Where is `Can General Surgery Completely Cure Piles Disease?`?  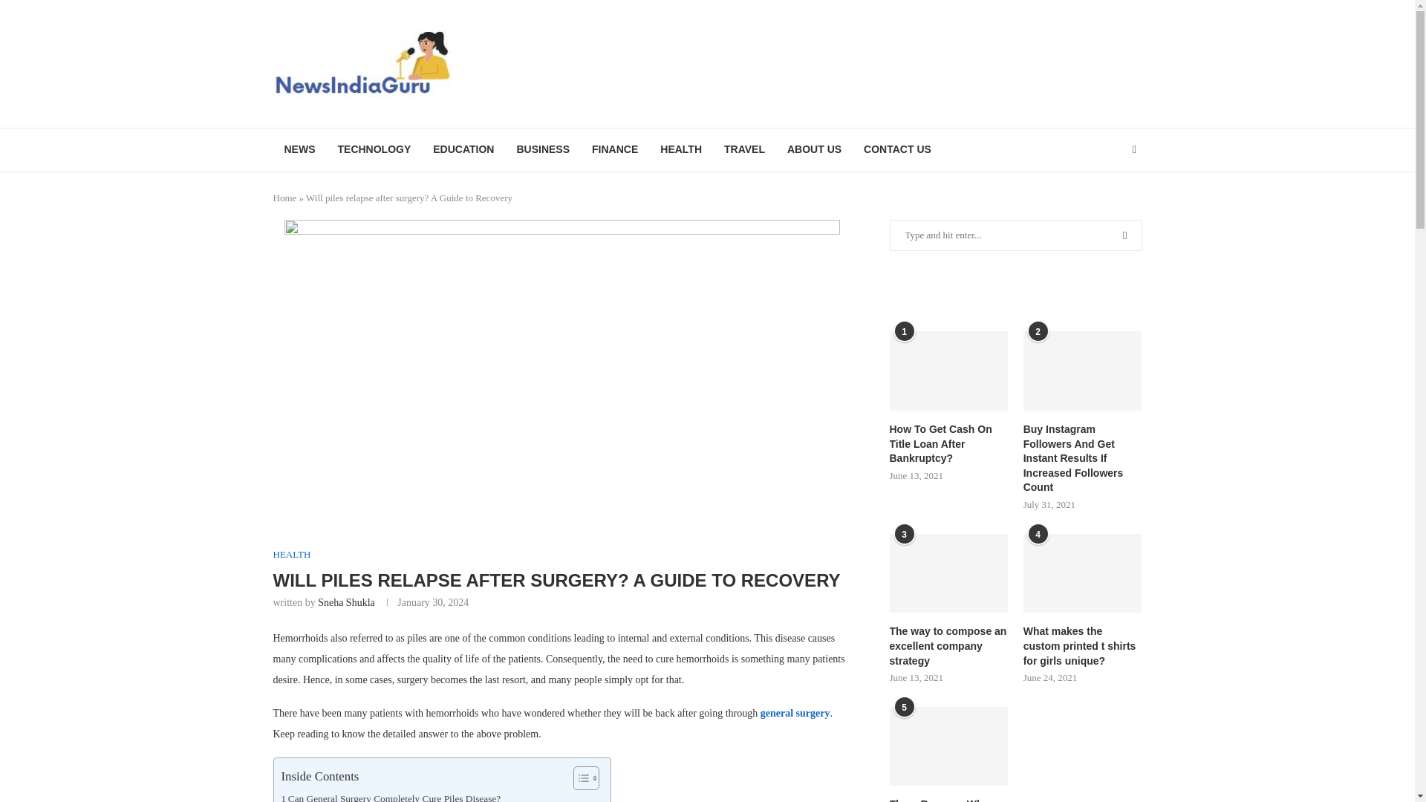
Can General Surgery Completely Cure Piles Disease? is located at coordinates (391, 796).